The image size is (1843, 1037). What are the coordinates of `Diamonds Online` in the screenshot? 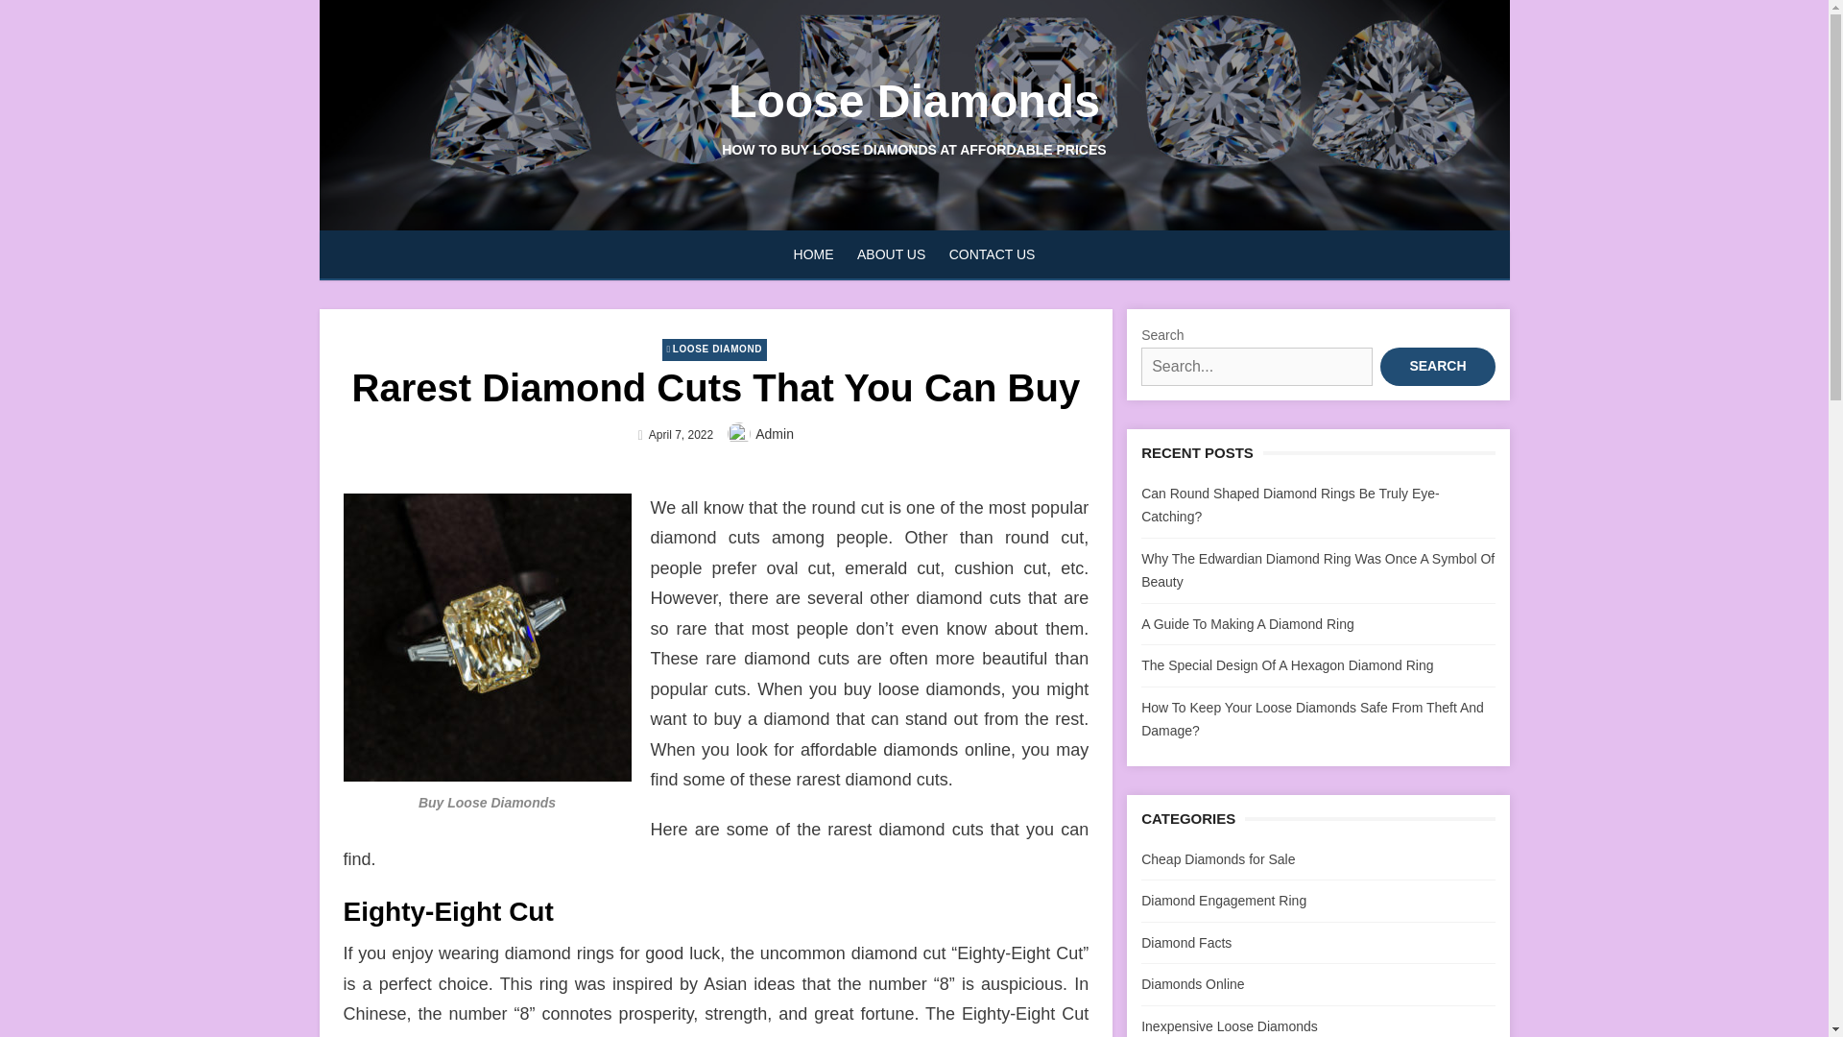 It's located at (1192, 983).